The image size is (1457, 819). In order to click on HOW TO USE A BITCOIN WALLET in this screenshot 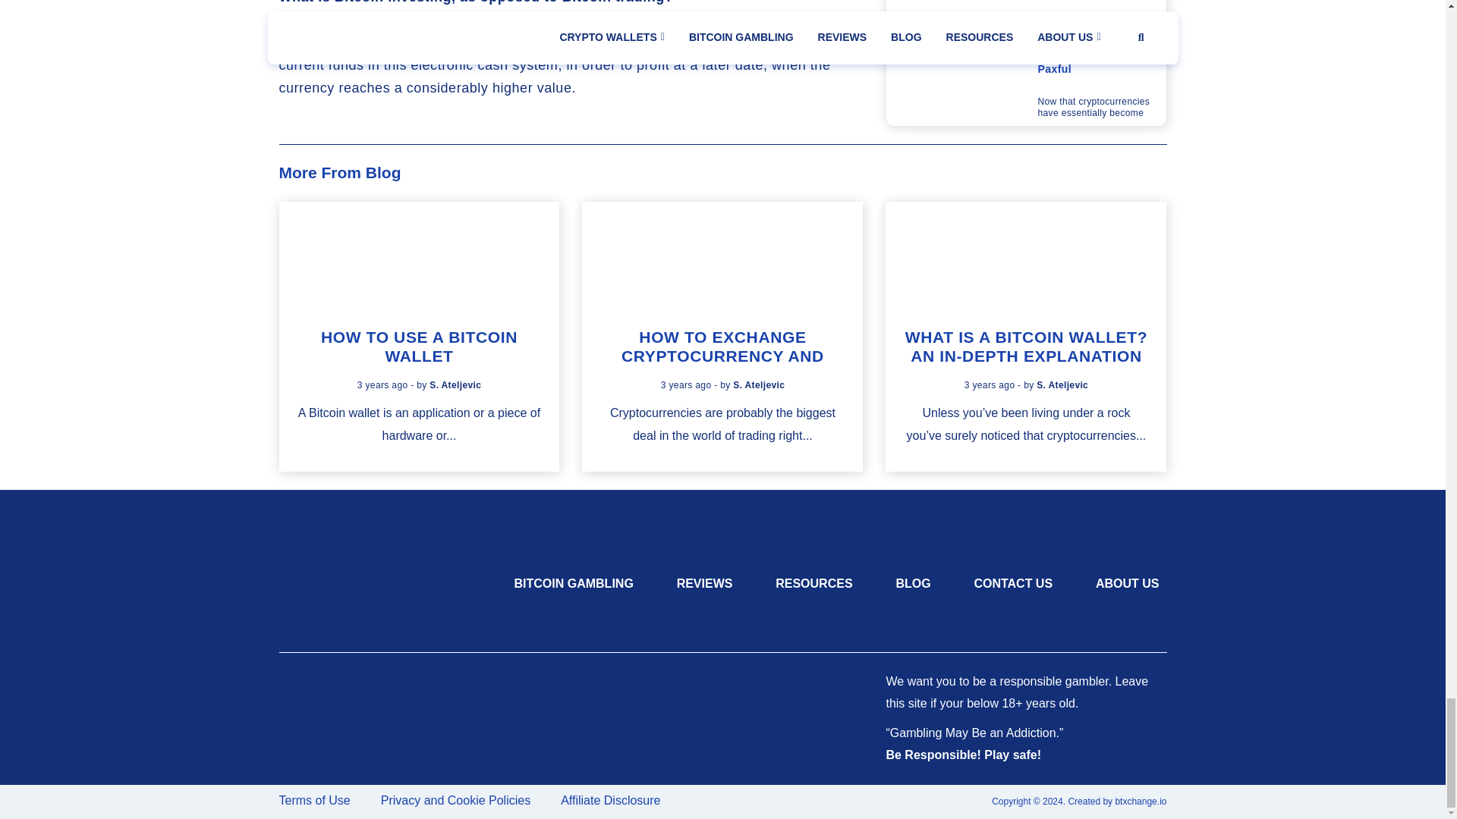, I will do `click(419, 346)`.